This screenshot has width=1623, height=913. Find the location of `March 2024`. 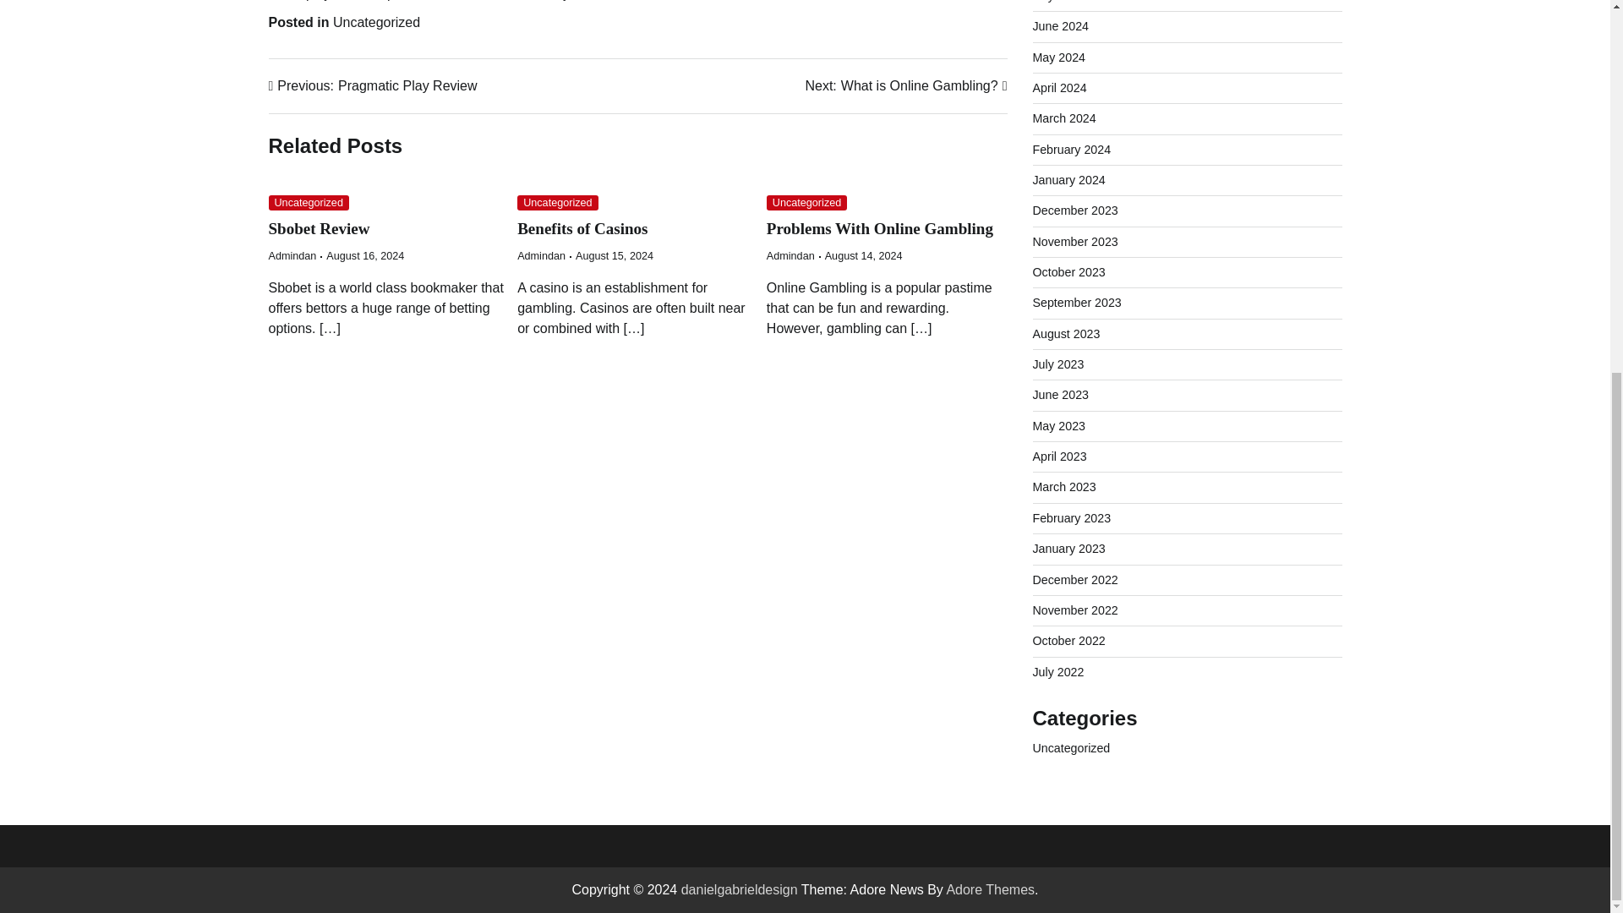

March 2024 is located at coordinates (292, 255).